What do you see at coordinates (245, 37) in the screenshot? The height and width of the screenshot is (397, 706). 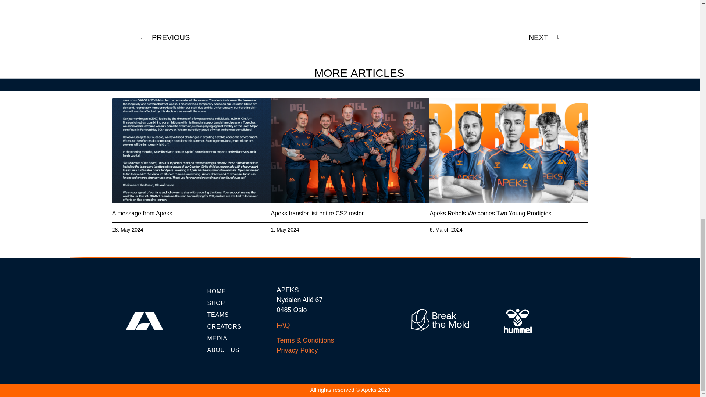 I see `PREVIOUS` at bounding box center [245, 37].